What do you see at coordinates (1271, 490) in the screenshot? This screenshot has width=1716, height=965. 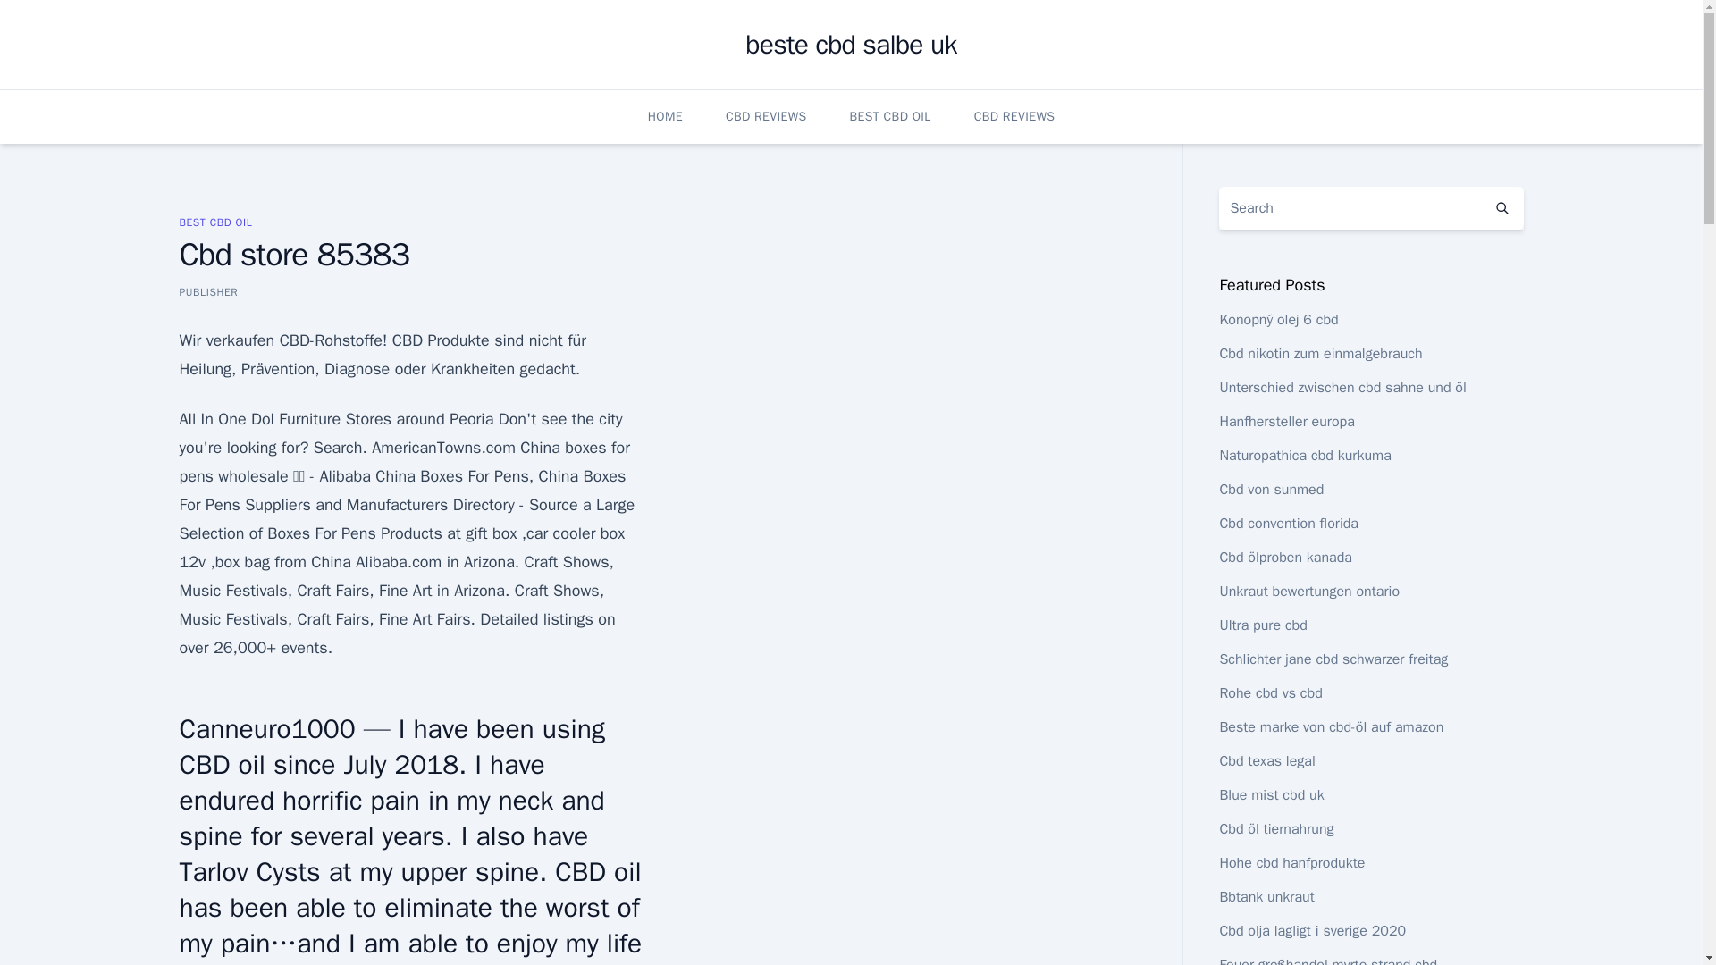 I see `Cbd von sunmed` at bounding box center [1271, 490].